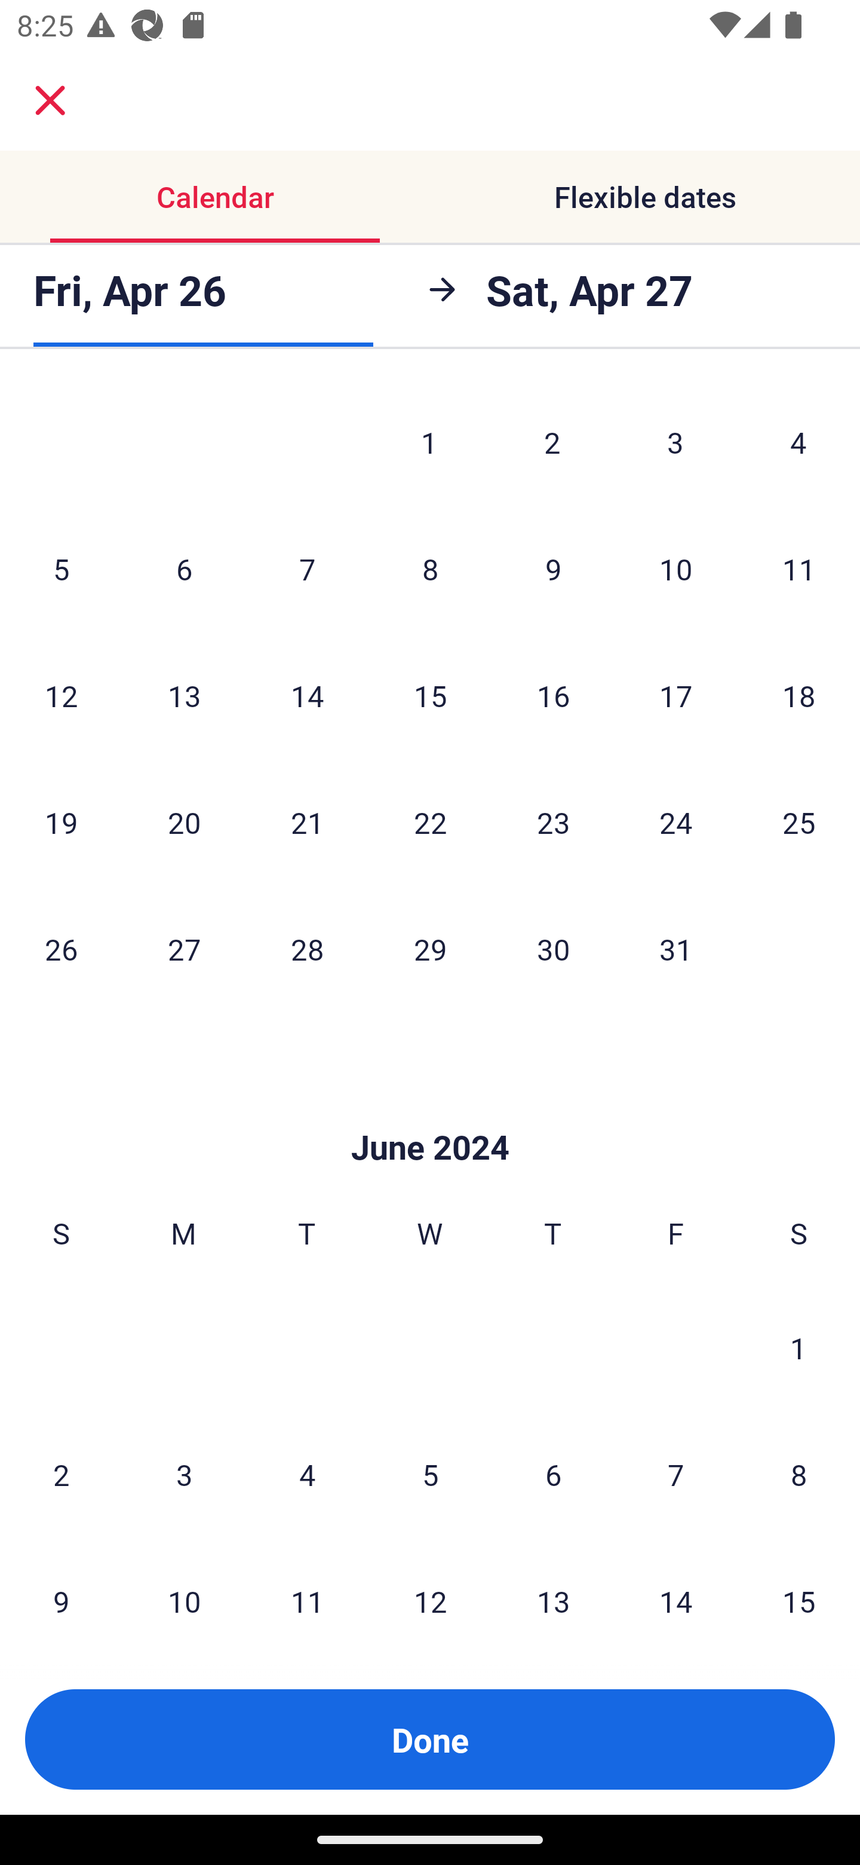  Describe the element at coordinates (676, 949) in the screenshot. I see `31 Friday, May 31, 2024` at that location.